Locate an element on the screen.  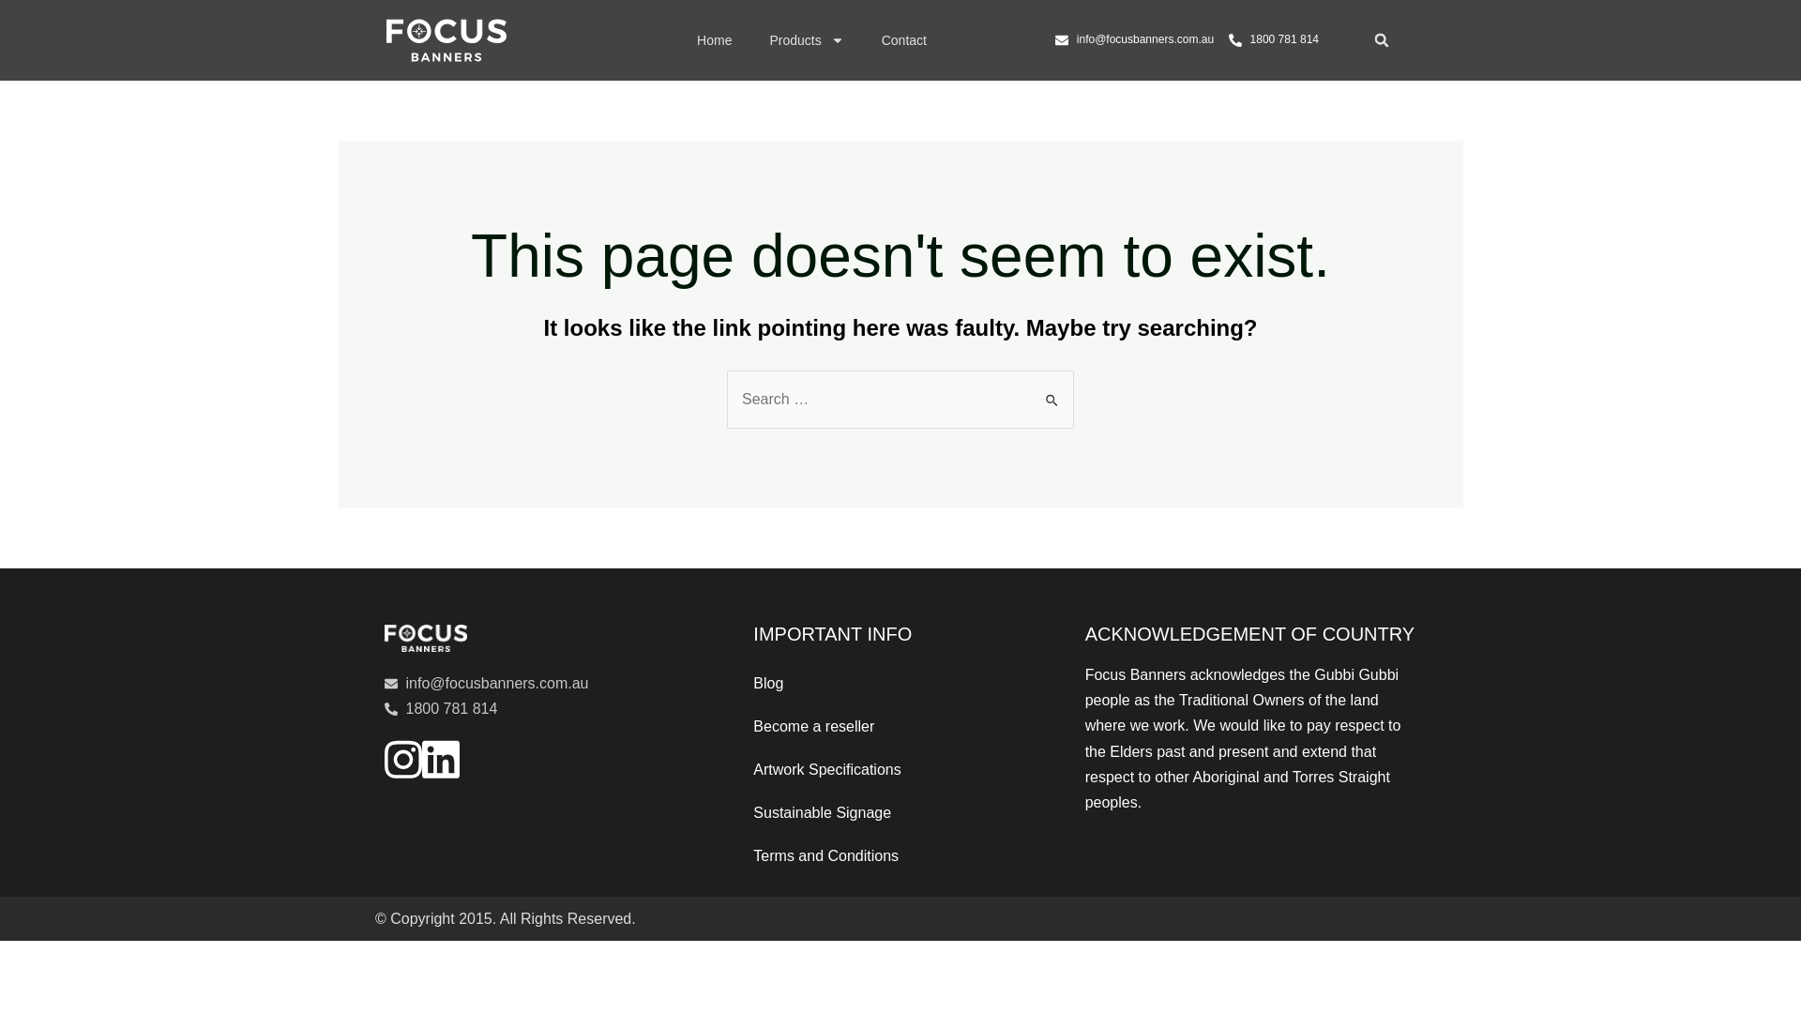
info@focusbanners.com.au is located at coordinates (1135, 39).